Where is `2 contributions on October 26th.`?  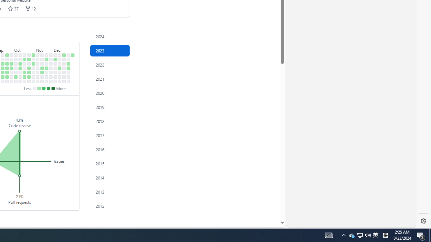 2 contributions on October 26th. is located at coordinates (29, 73).